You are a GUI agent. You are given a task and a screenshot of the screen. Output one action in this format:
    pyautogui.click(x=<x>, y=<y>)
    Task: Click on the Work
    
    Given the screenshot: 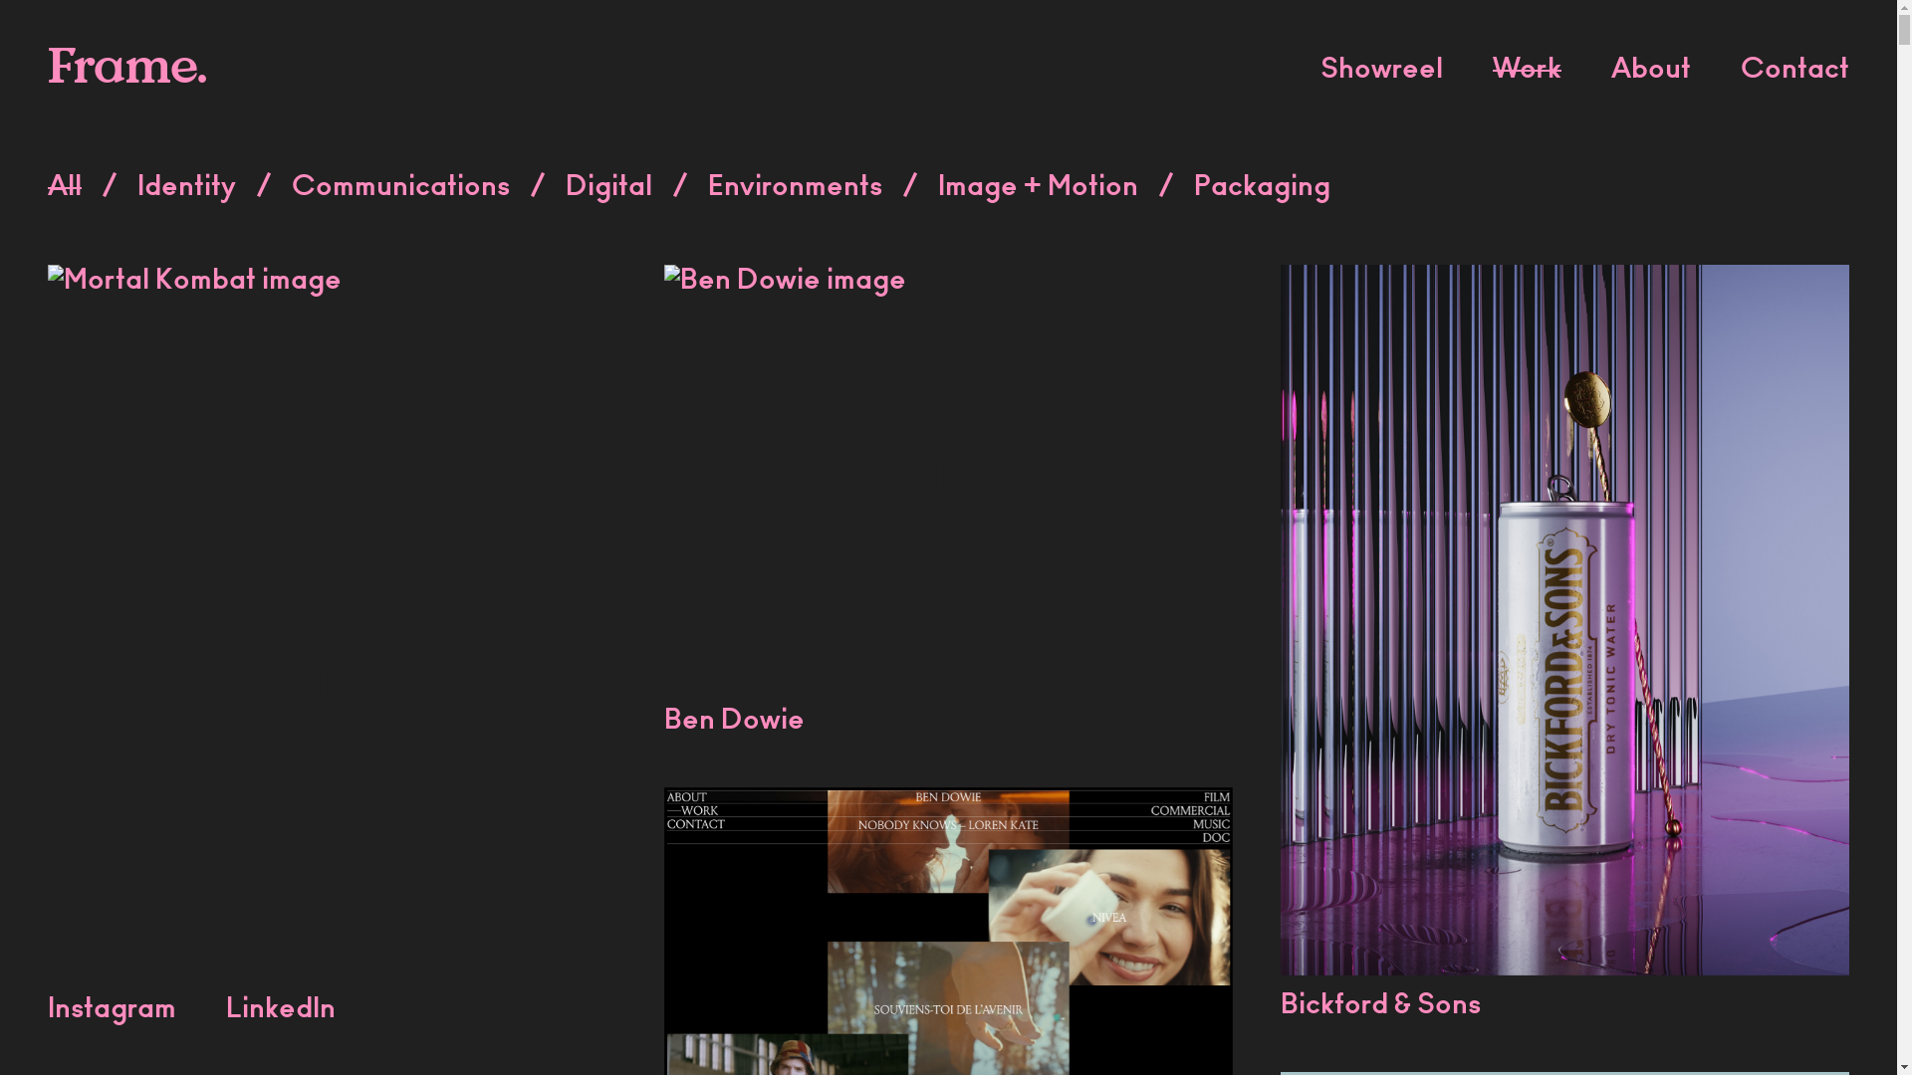 What is the action you would take?
    pyautogui.click(x=1528, y=72)
    